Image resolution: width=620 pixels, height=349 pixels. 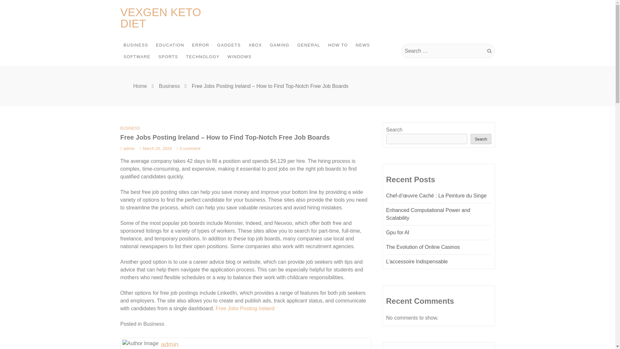 What do you see at coordinates (489, 51) in the screenshot?
I see `Search` at bounding box center [489, 51].